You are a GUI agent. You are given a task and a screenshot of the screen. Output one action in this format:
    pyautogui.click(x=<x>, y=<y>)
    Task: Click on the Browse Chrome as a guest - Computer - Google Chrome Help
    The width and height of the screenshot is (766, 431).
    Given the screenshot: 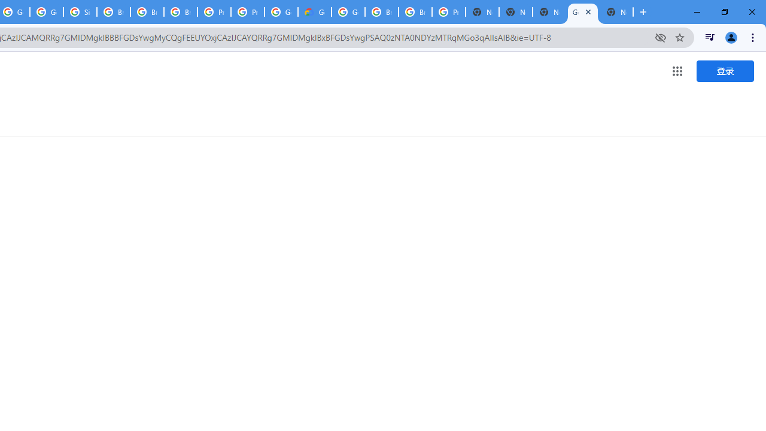 What is the action you would take?
    pyautogui.click(x=181, y=12)
    